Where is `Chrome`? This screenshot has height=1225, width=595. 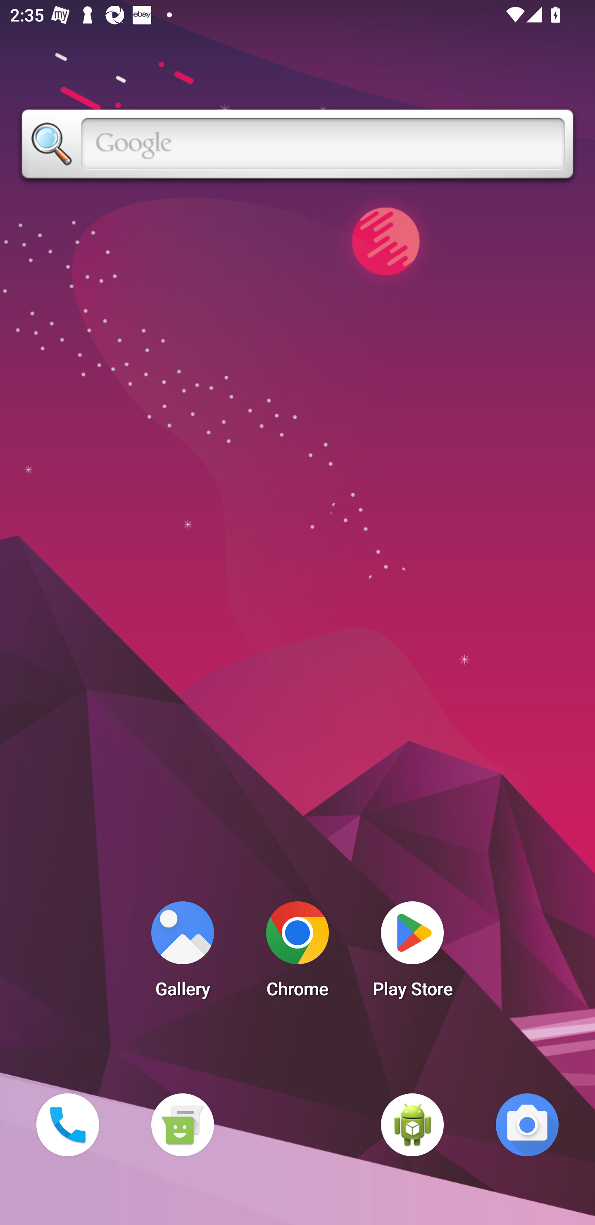 Chrome is located at coordinates (297, 954).